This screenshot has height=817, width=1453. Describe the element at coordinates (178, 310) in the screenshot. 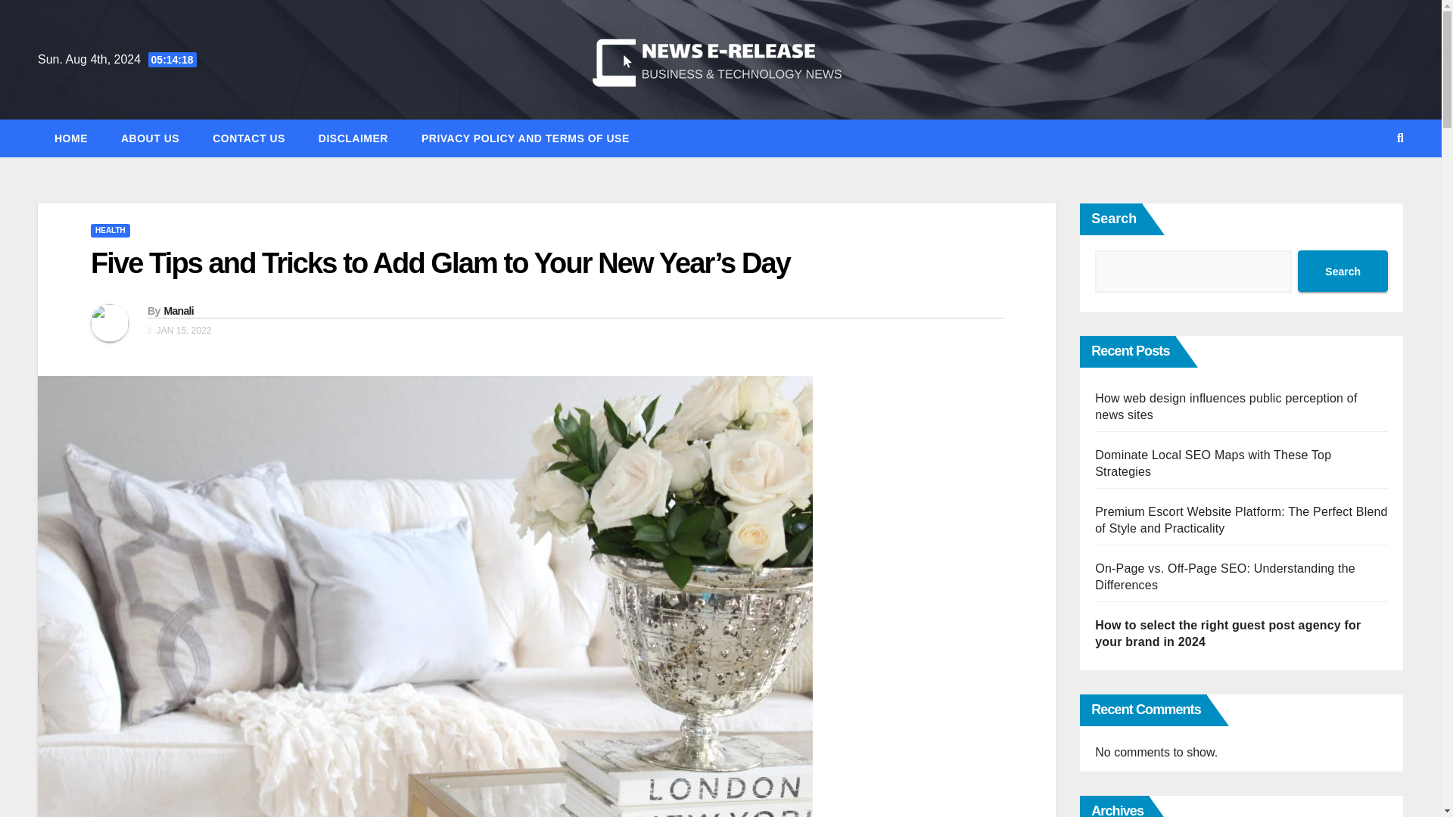

I see `Manali` at that location.